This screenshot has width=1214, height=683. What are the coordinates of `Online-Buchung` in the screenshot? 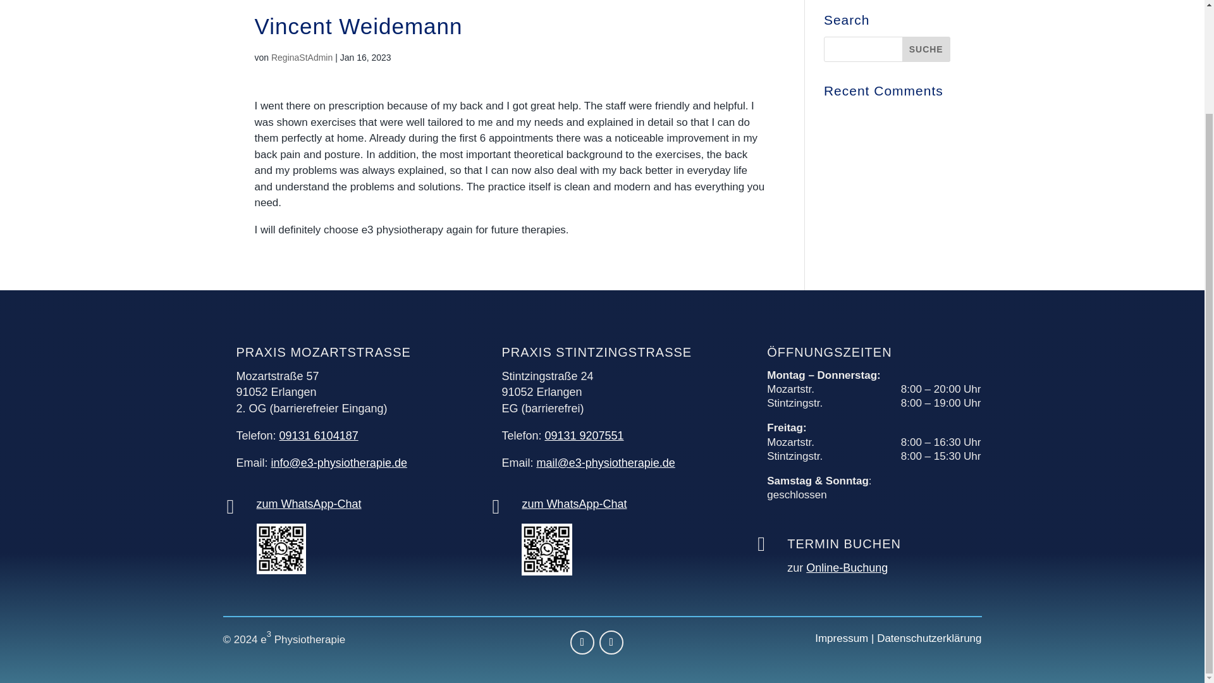 It's located at (846, 568).